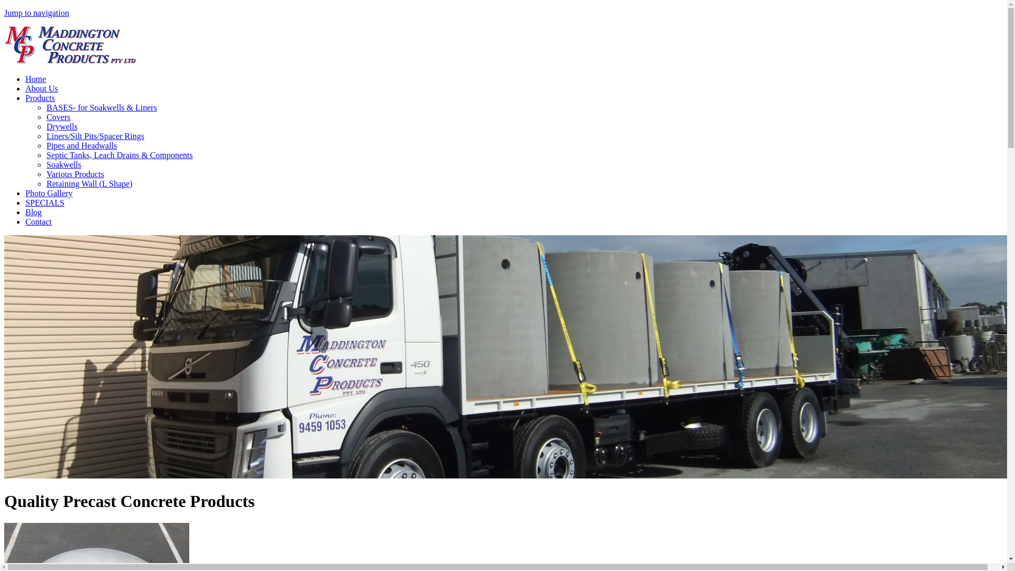 This screenshot has width=1015, height=571. What do you see at coordinates (119, 155) in the screenshot?
I see `Septic Tanks, Leach Drains & Components` at bounding box center [119, 155].